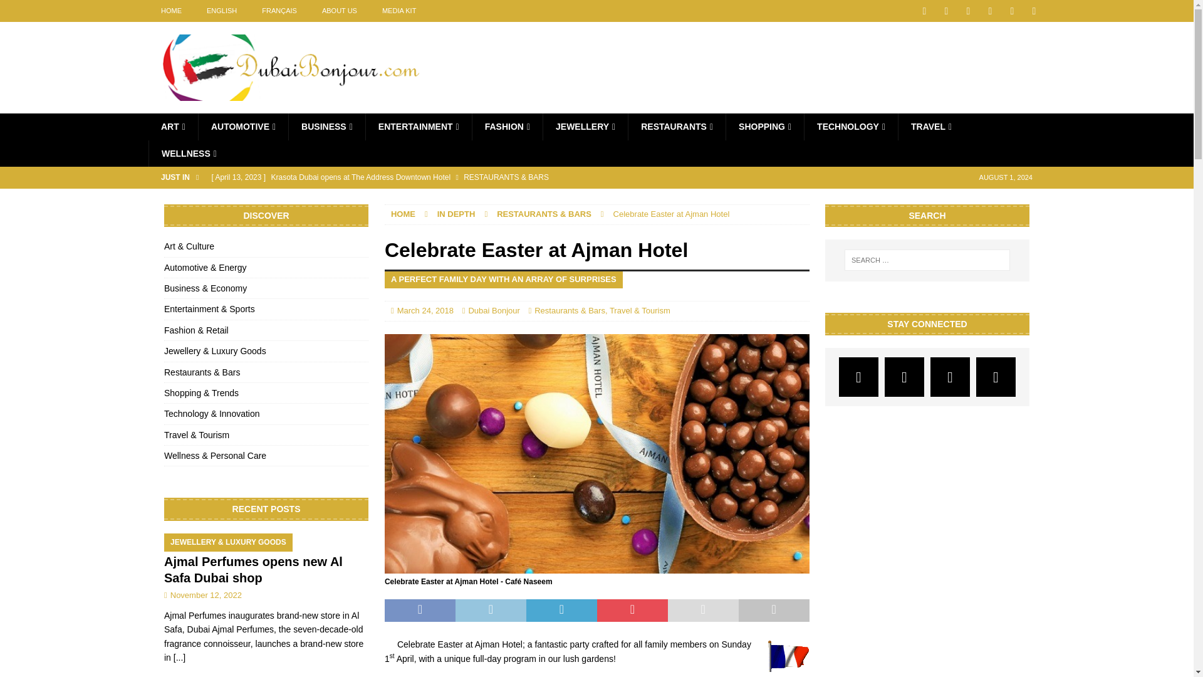  I want to click on Krasota Dubai opens at The Address Downtown Hotel, so click(469, 177).